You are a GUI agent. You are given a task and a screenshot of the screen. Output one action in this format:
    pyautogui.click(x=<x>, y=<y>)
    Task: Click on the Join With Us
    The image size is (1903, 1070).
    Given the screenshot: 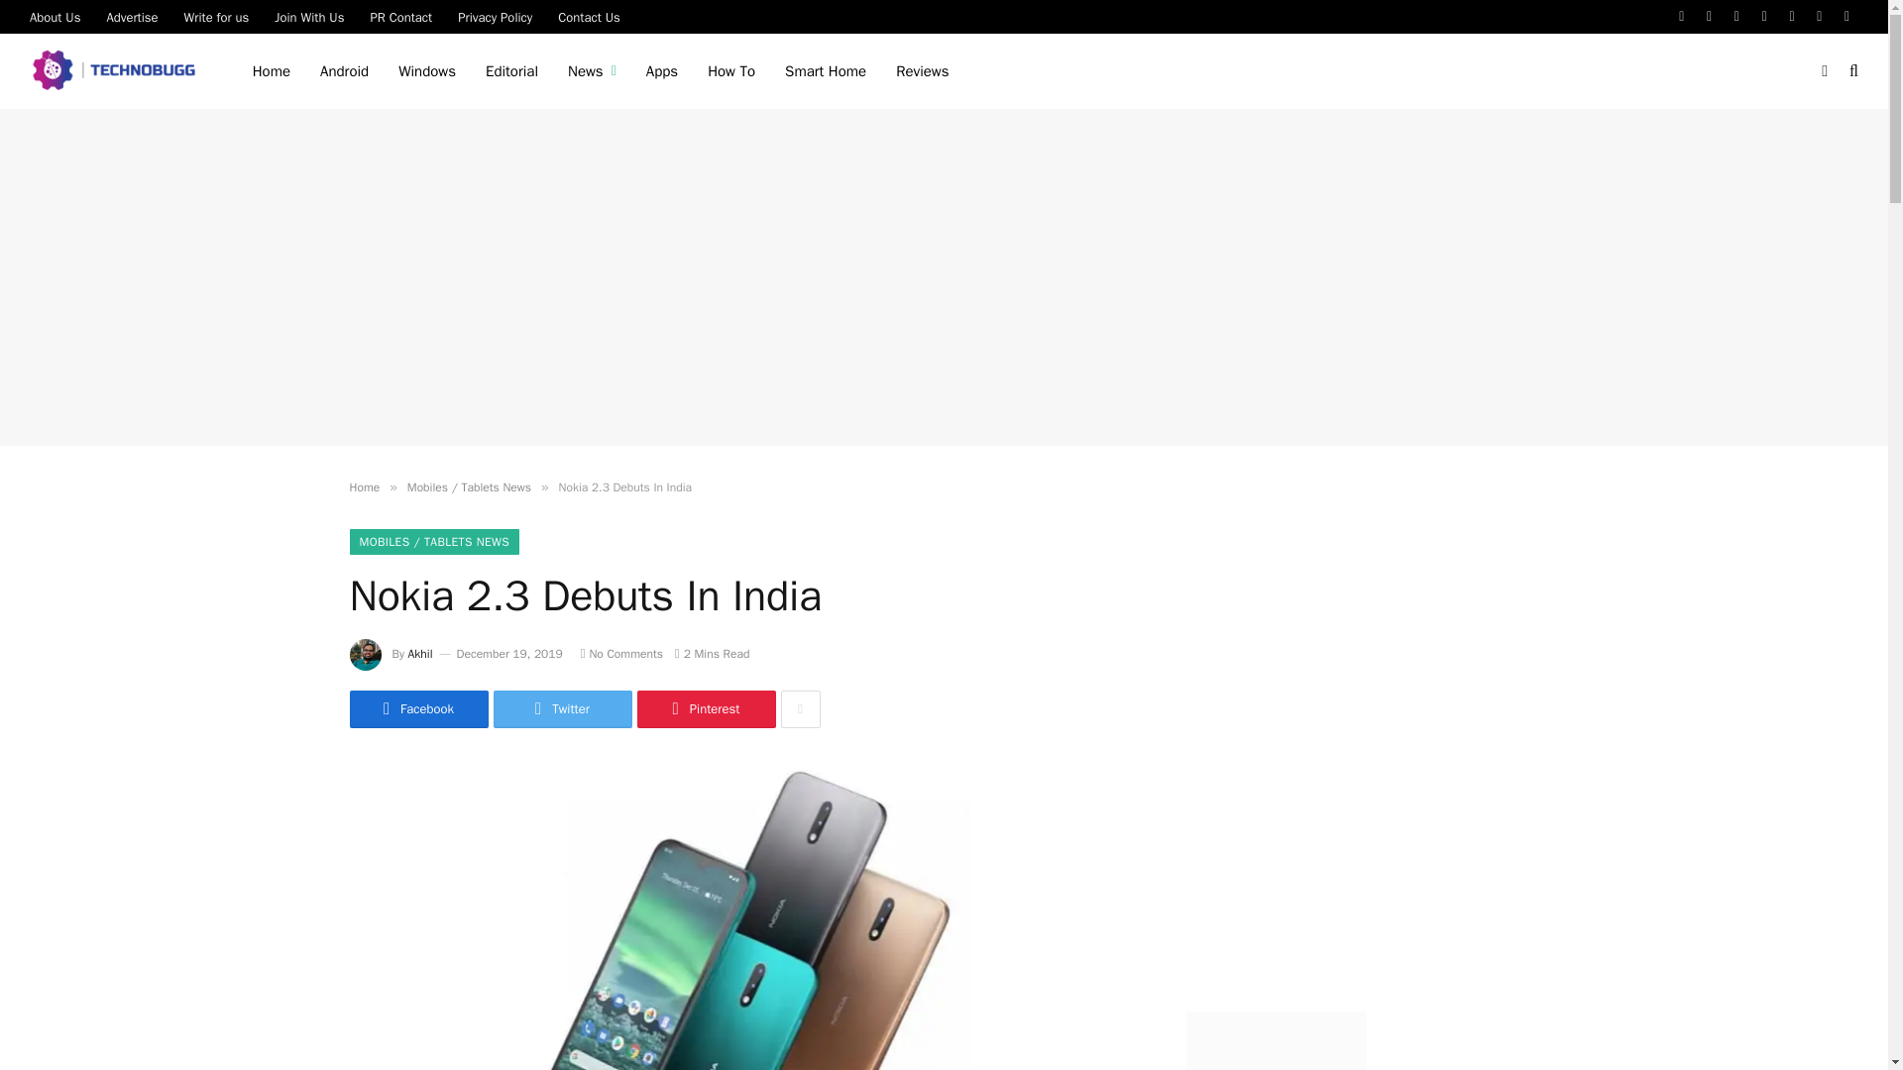 What is the action you would take?
    pyautogui.click(x=309, y=16)
    